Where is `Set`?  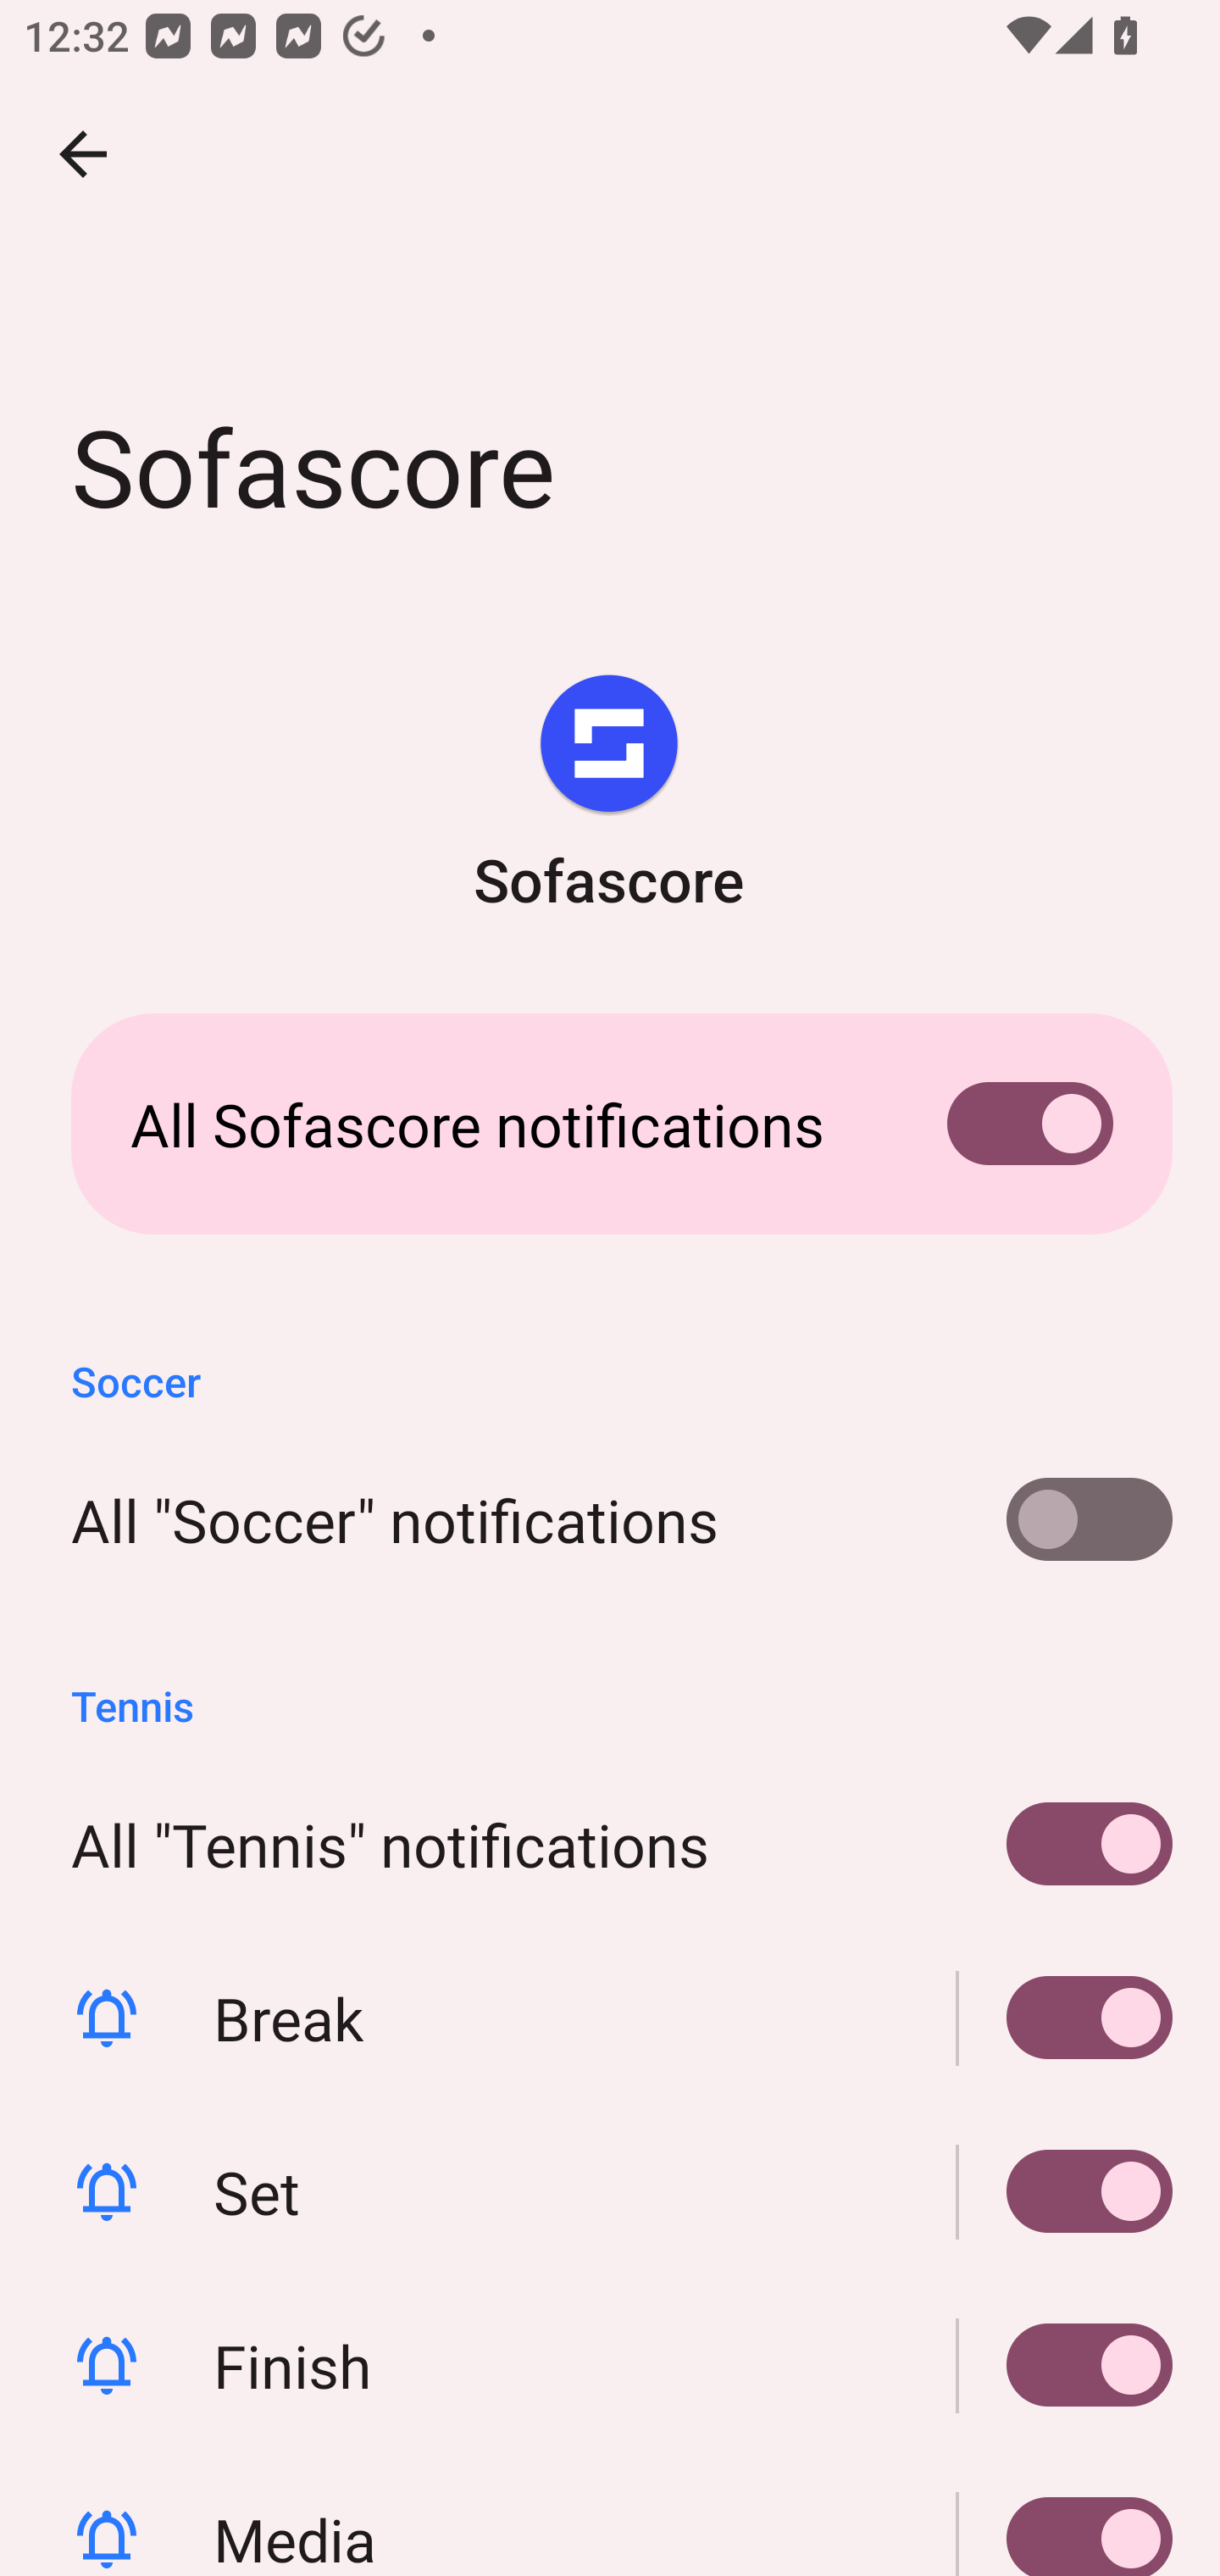
Set is located at coordinates (610, 2191).